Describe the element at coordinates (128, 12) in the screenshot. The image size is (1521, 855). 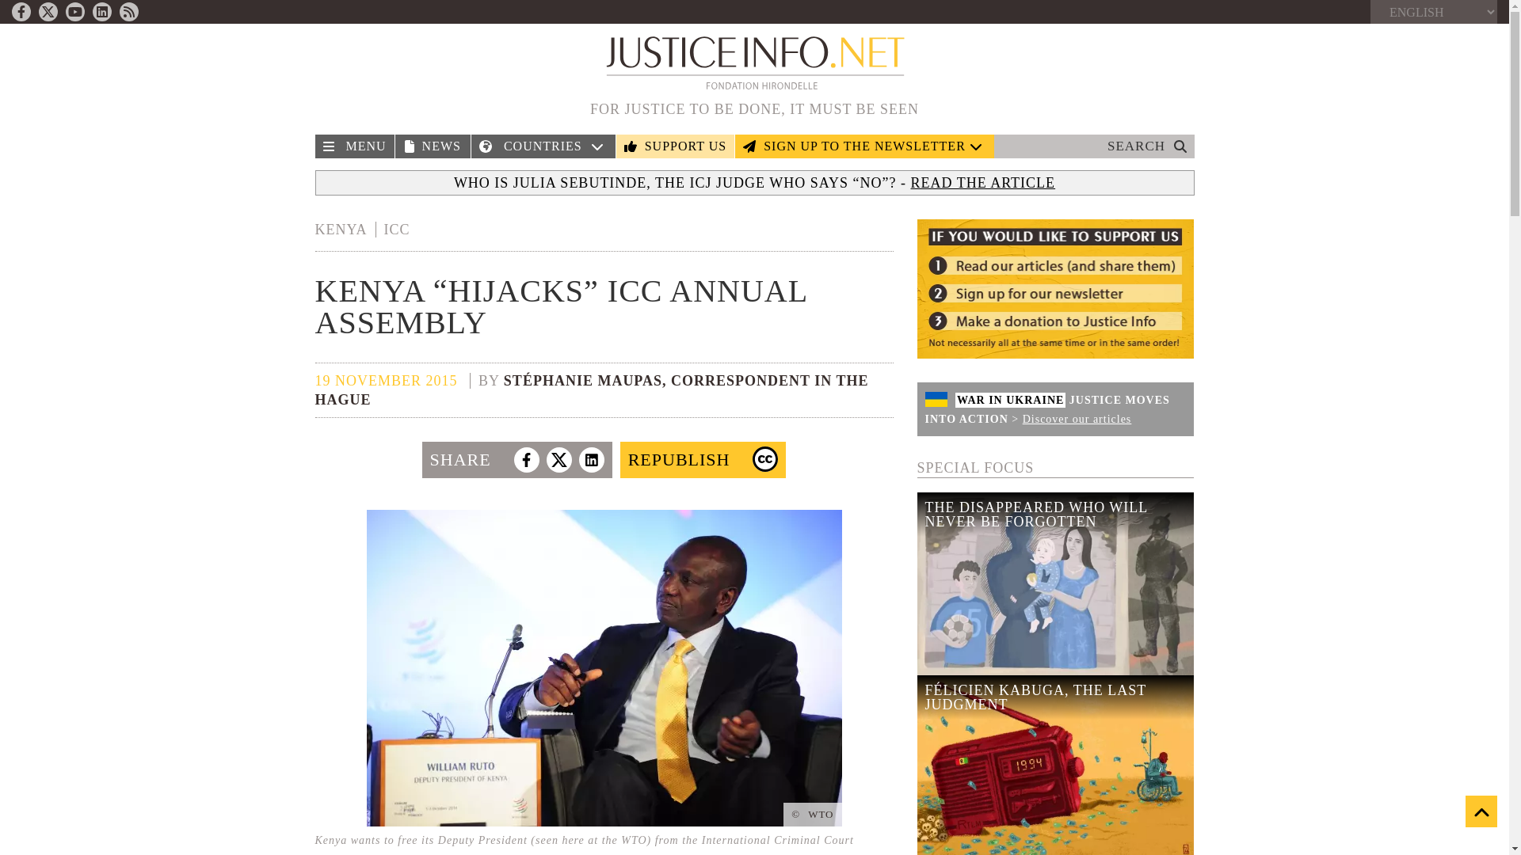
I see `RSS` at that location.